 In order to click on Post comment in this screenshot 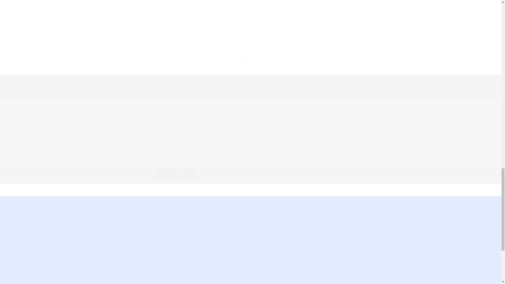, I will do `click(176, 173)`.